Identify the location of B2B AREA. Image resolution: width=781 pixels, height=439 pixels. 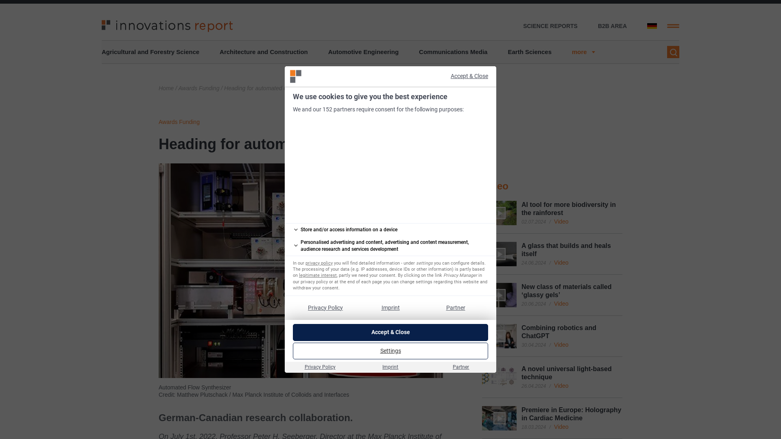
(613, 26).